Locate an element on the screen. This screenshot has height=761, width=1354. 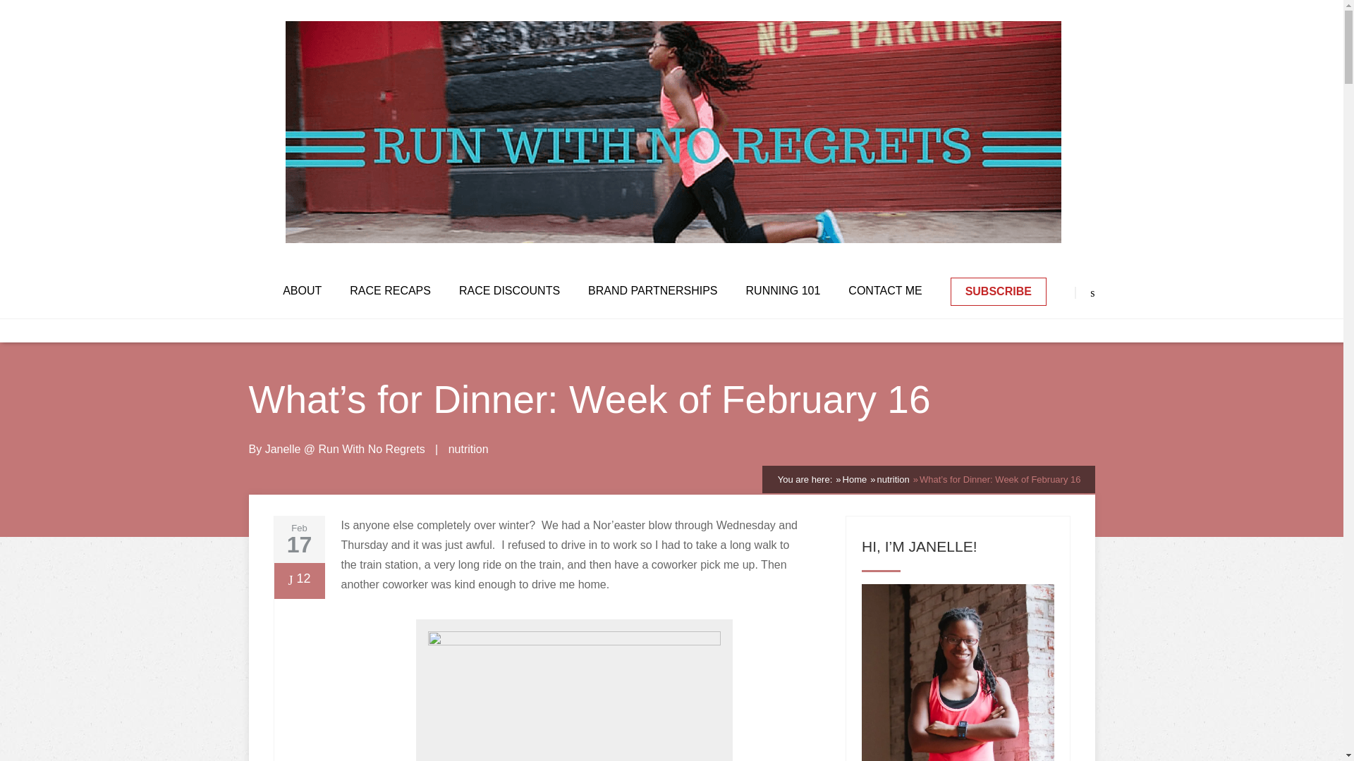
nutrition is located at coordinates (468, 448).